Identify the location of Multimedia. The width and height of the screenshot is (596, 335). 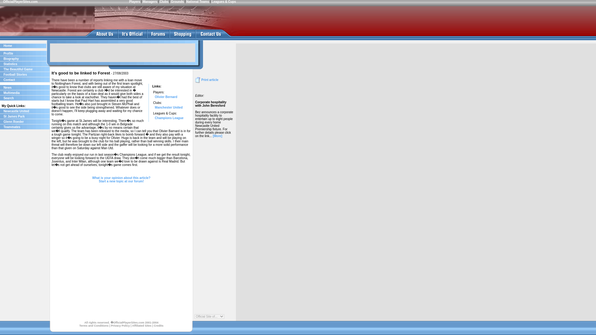
(11, 92).